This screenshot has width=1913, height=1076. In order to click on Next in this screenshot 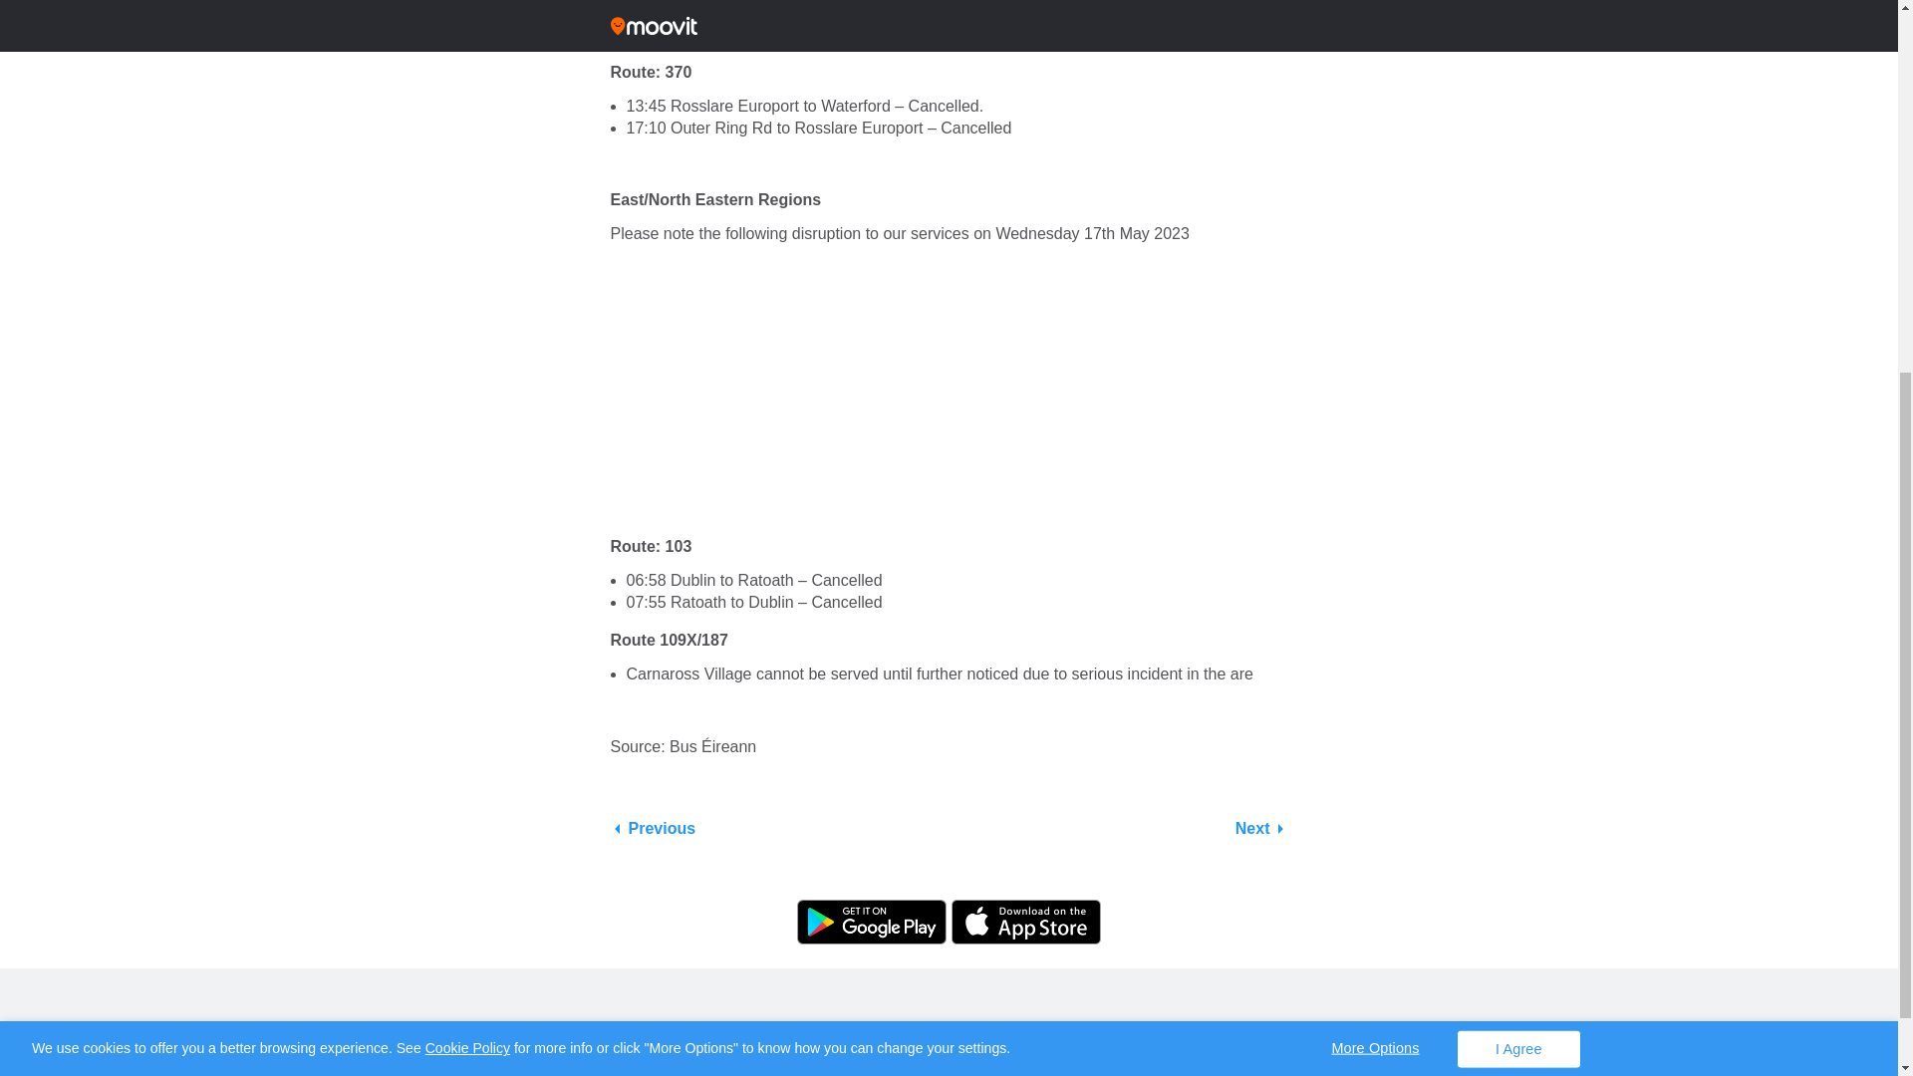, I will do `click(1261, 829)`.